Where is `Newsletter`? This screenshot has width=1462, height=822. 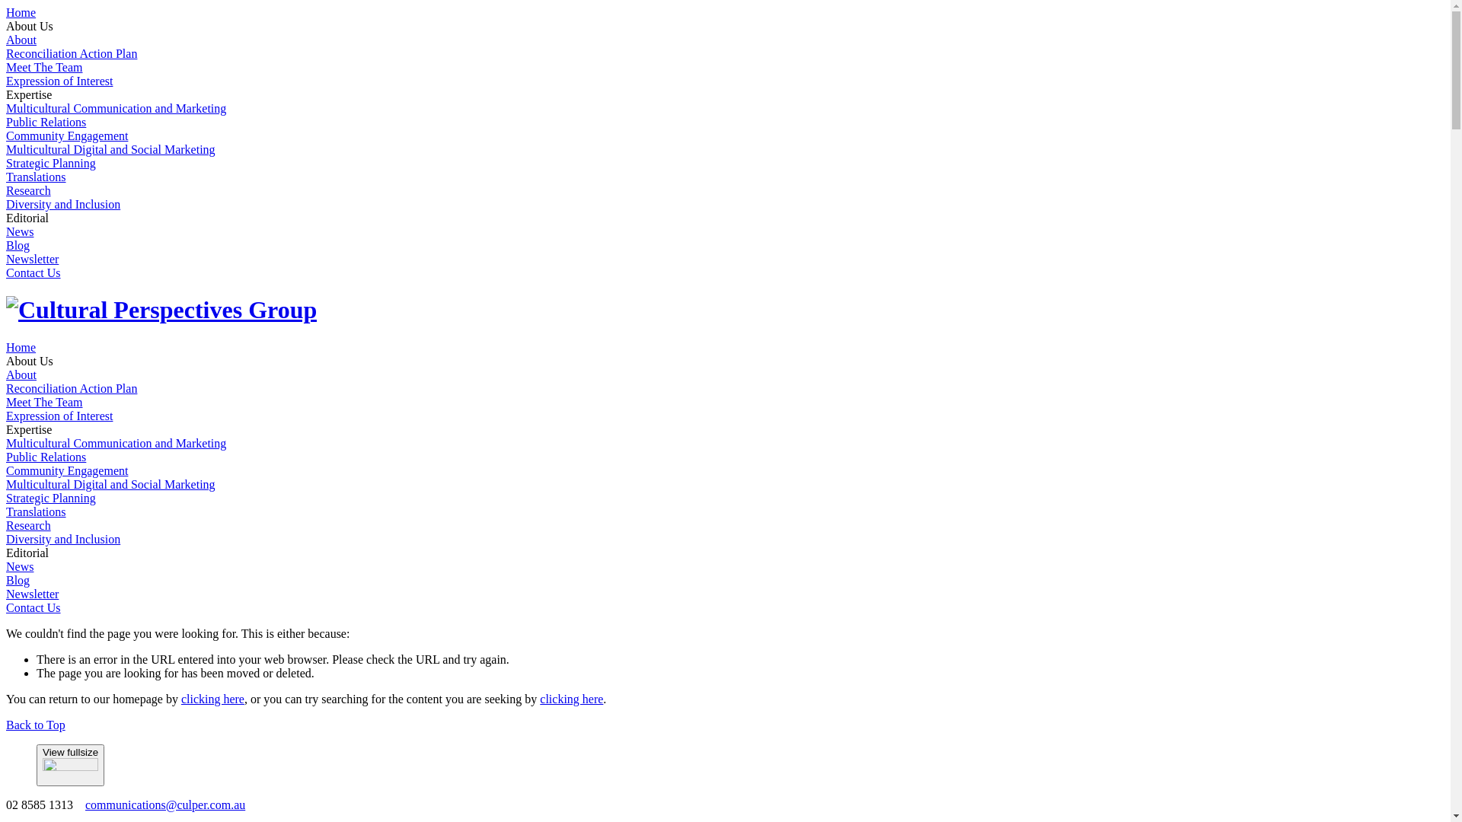
Newsletter is located at coordinates (32, 259).